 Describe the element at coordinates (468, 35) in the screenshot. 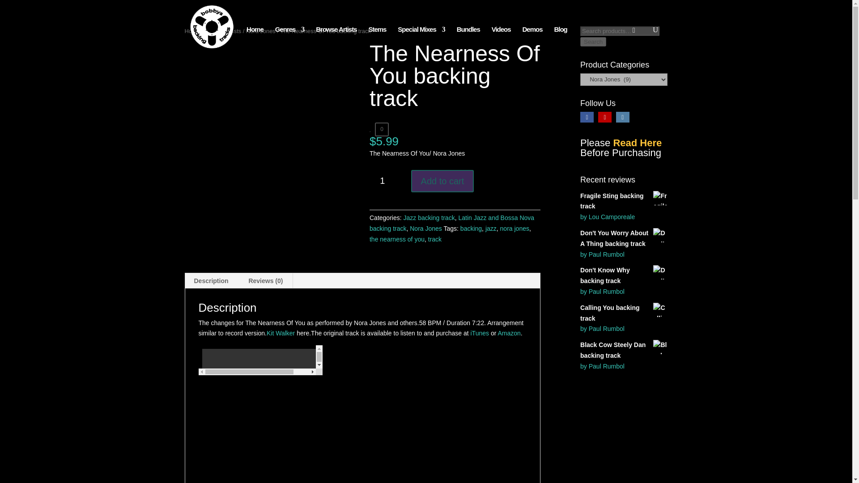

I see `Bundles` at that location.